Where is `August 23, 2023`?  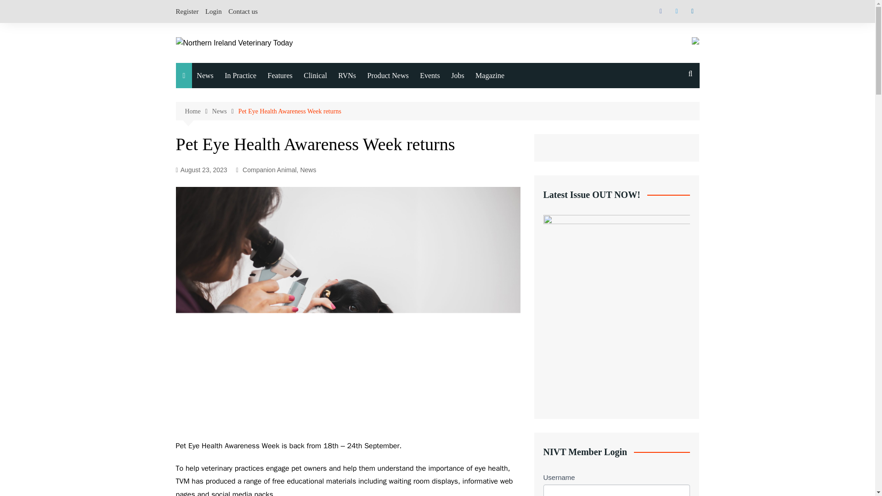
August 23, 2023 is located at coordinates (201, 170).